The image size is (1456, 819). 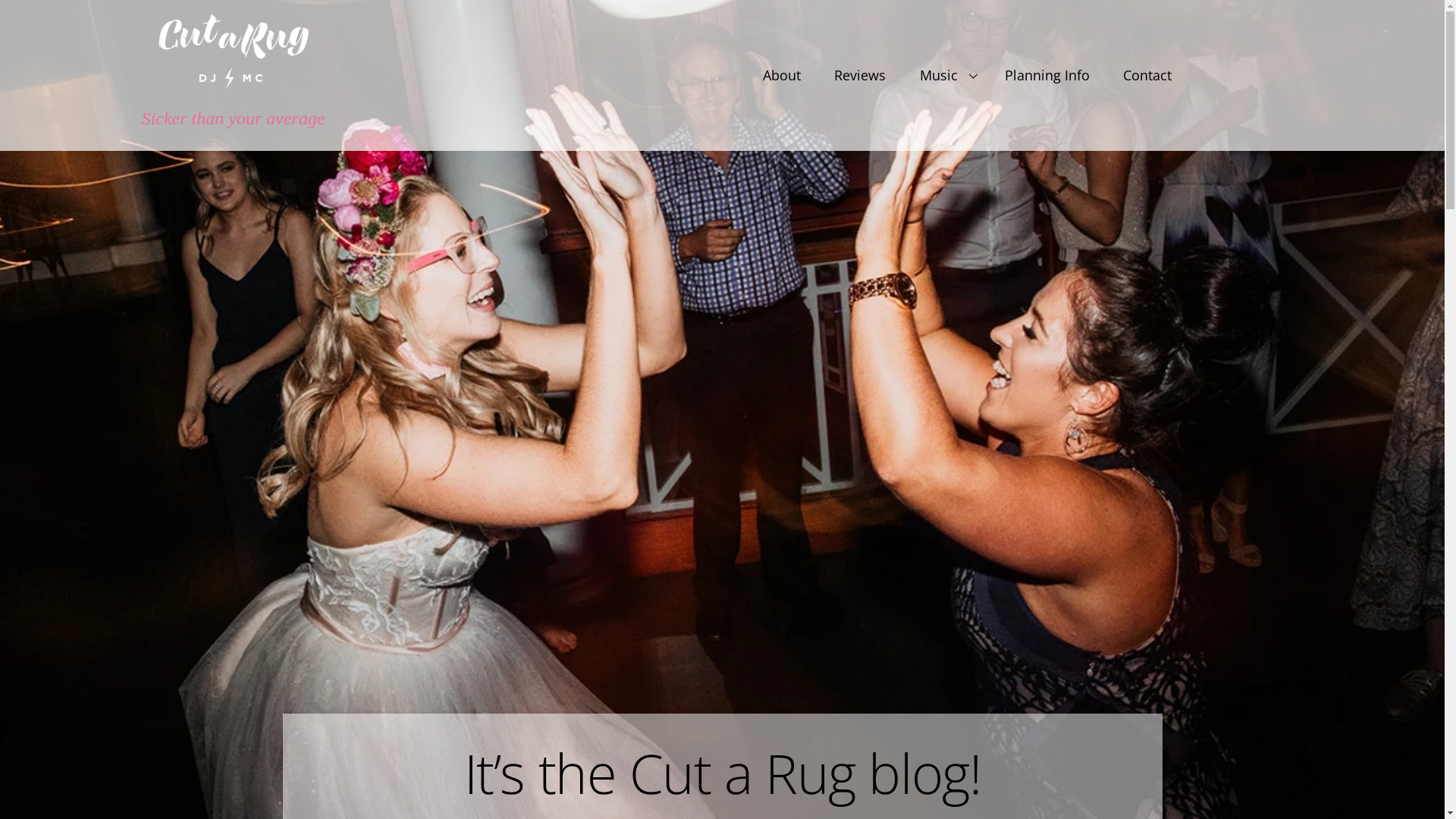 What do you see at coordinates (860, 76) in the screenshot?
I see `Reviews` at bounding box center [860, 76].